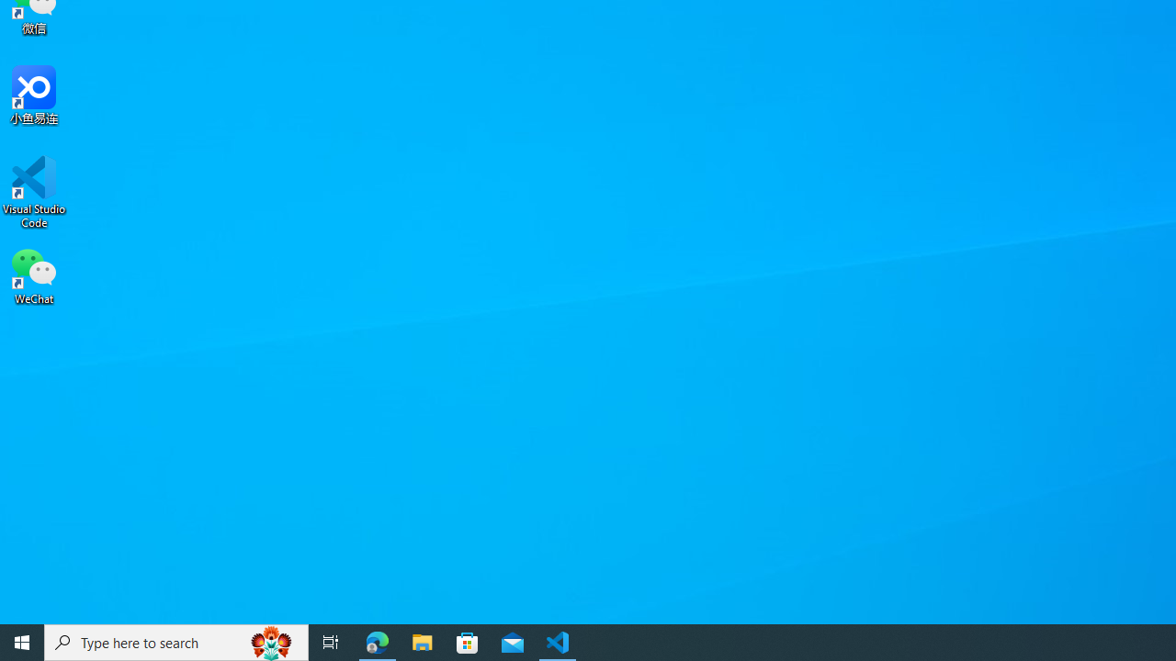 This screenshot has width=1176, height=661. I want to click on File Explorer, so click(423, 643).